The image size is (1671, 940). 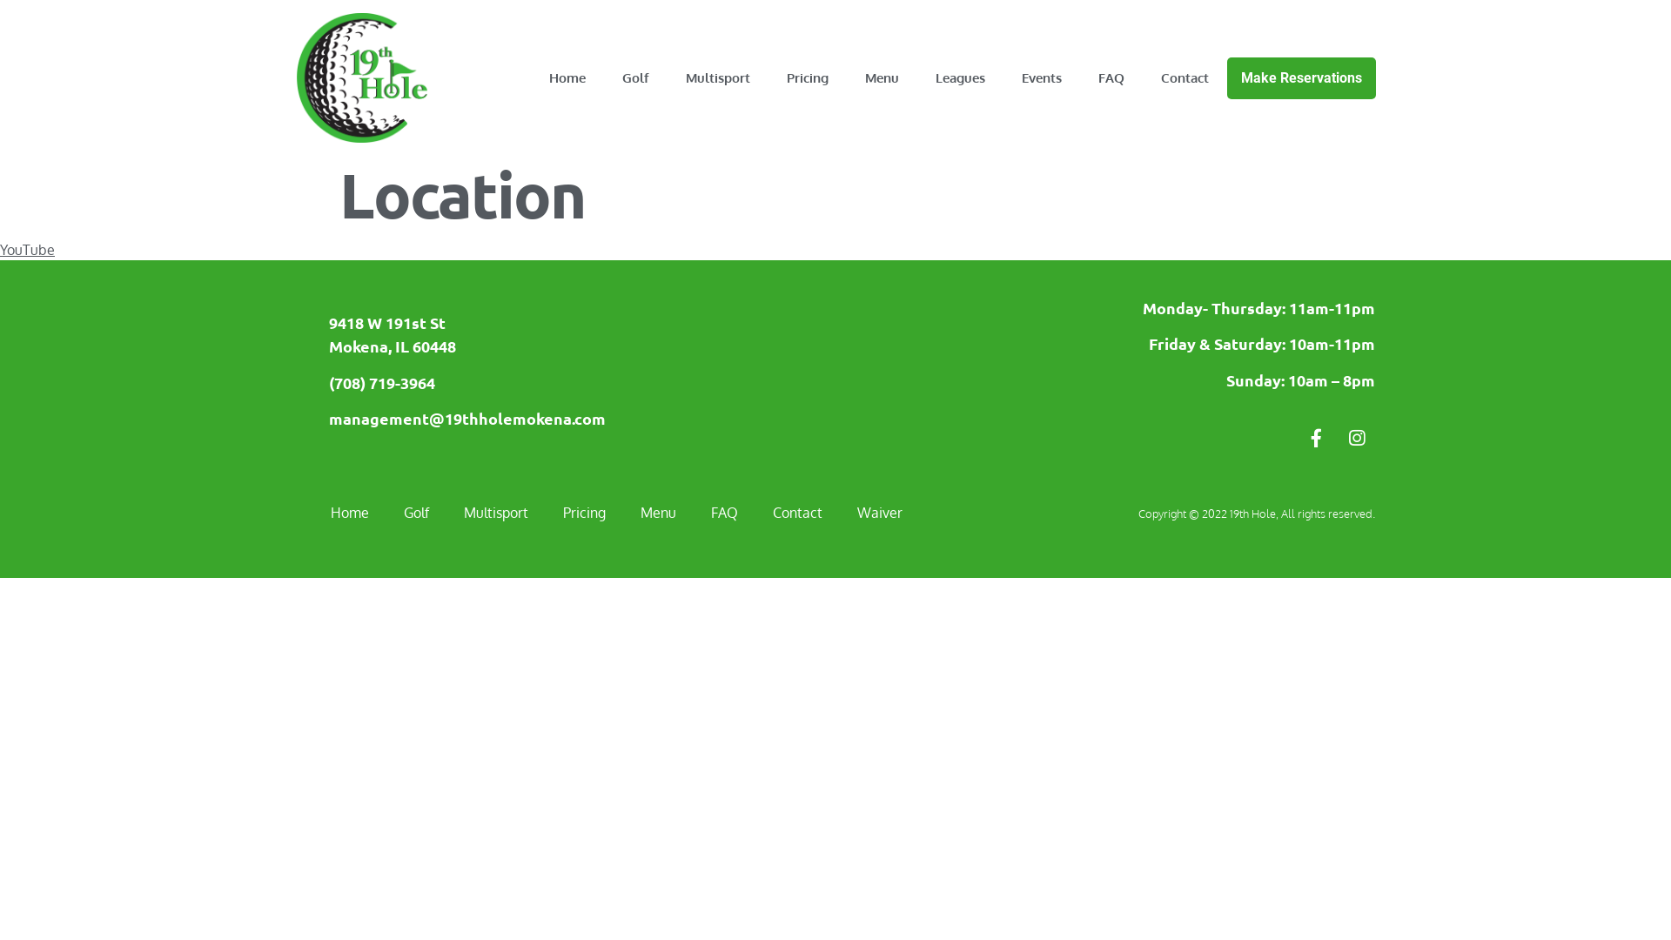 I want to click on Golf, so click(x=416, y=513).